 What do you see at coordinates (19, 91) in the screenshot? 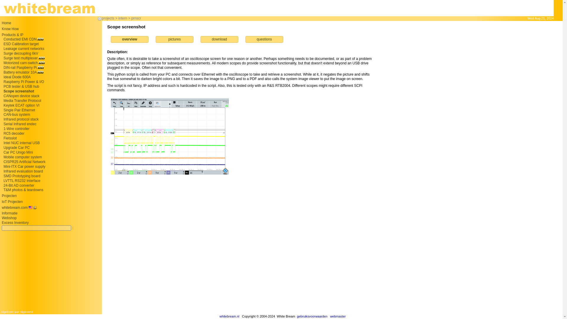
I see `Scope screenshot` at bounding box center [19, 91].